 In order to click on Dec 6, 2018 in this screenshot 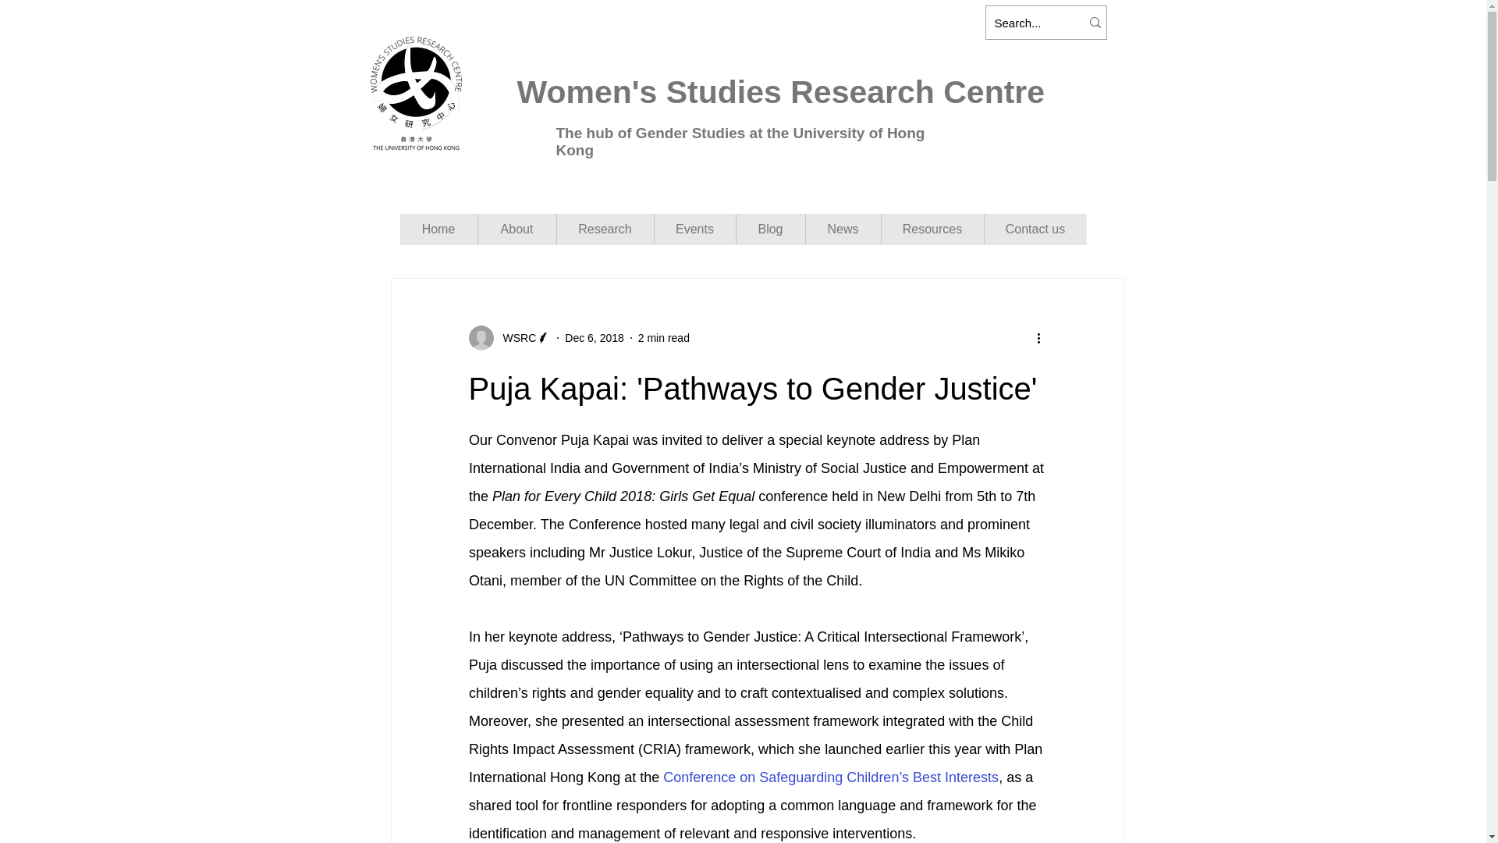, I will do `click(595, 337)`.